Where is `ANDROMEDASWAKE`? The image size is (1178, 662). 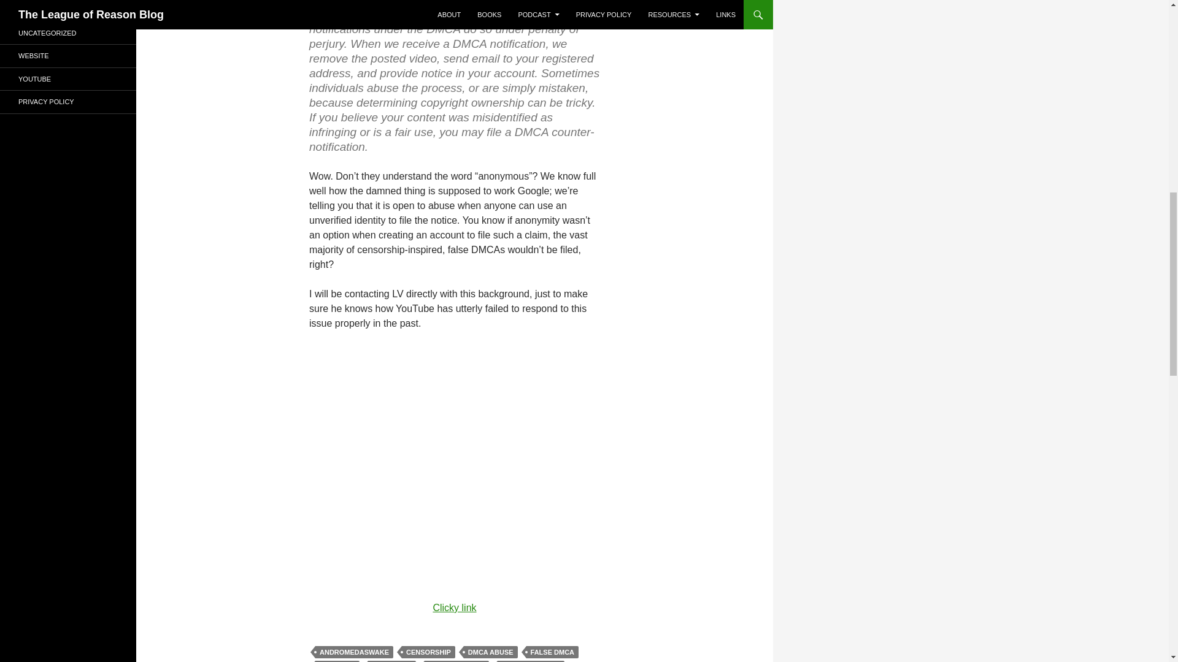
ANDROMEDASWAKE is located at coordinates (355, 652).